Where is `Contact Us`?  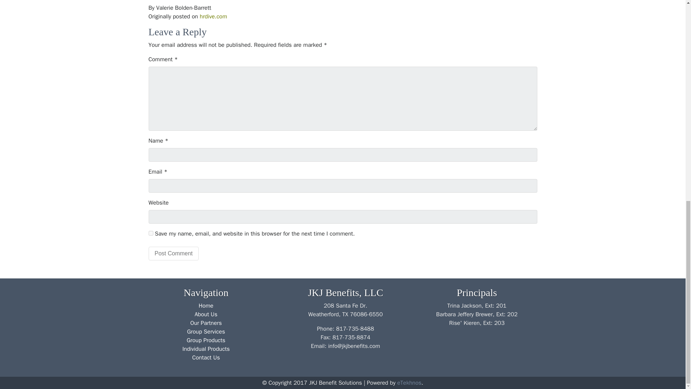 Contact Us is located at coordinates (206, 357).